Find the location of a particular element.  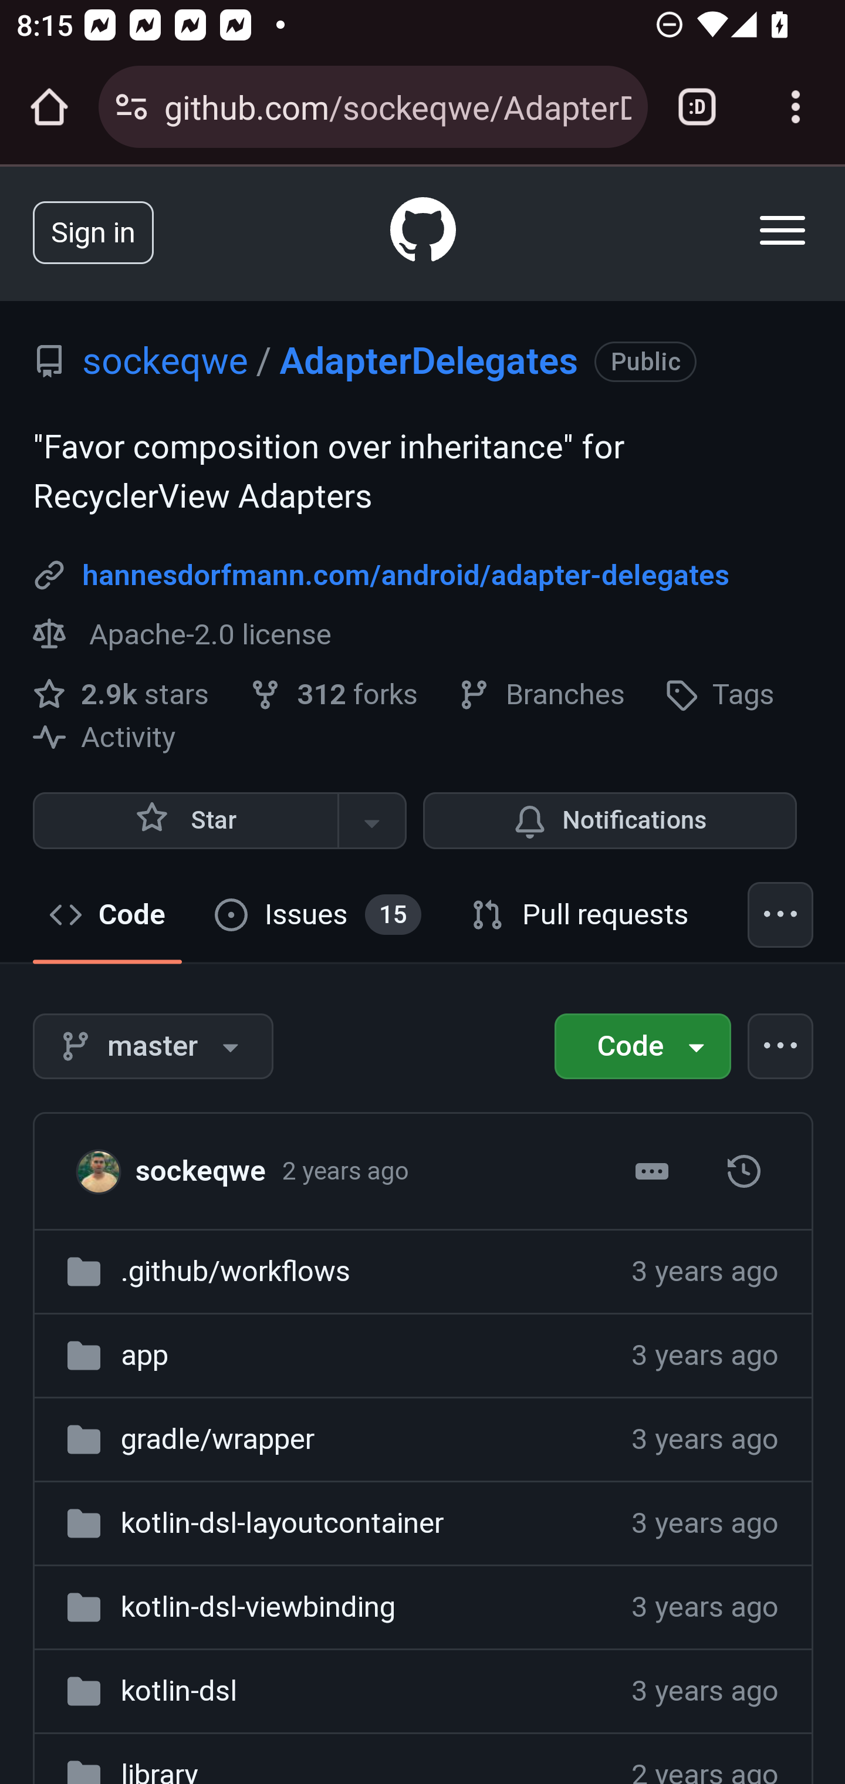

Code is located at coordinates (108, 915).